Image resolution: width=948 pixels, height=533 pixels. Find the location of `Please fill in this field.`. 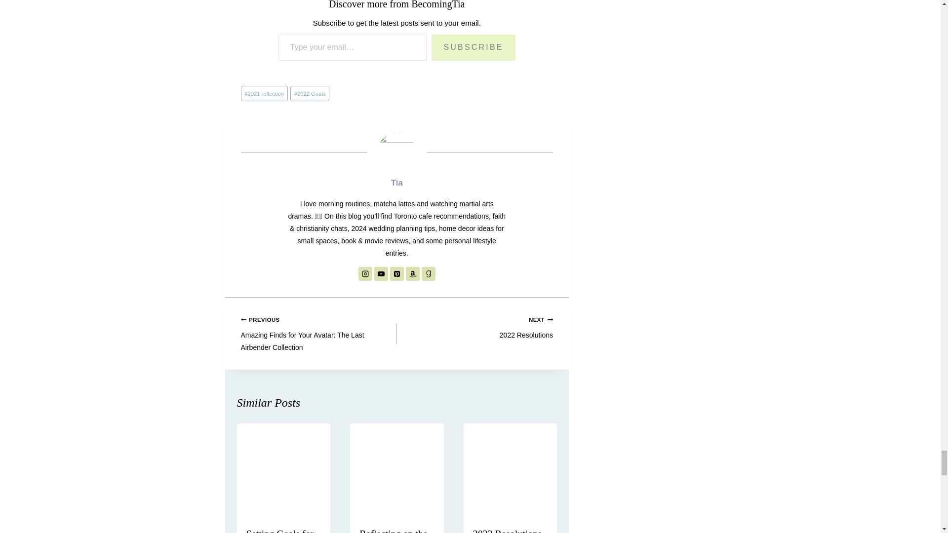

Please fill in this field. is located at coordinates (353, 47).